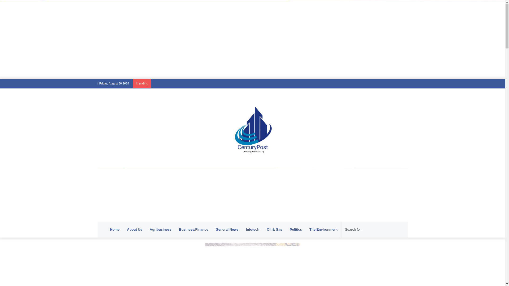 This screenshot has width=509, height=286. What do you see at coordinates (370, 230) in the screenshot?
I see `Search for` at bounding box center [370, 230].